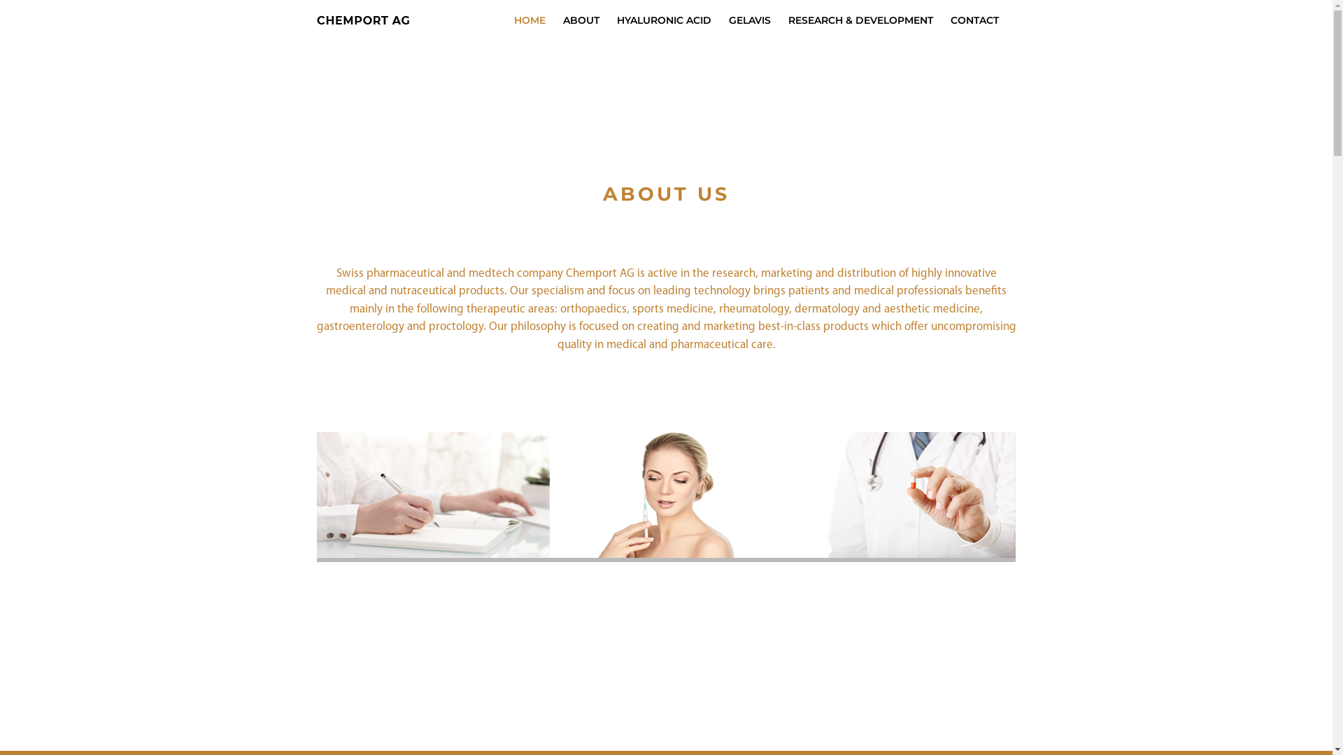 This screenshot has width=1343, height=755. What do you see at coordinates (581, 20) in the screenshot?
I see `ABOUT` at bounding box center [581, 20].